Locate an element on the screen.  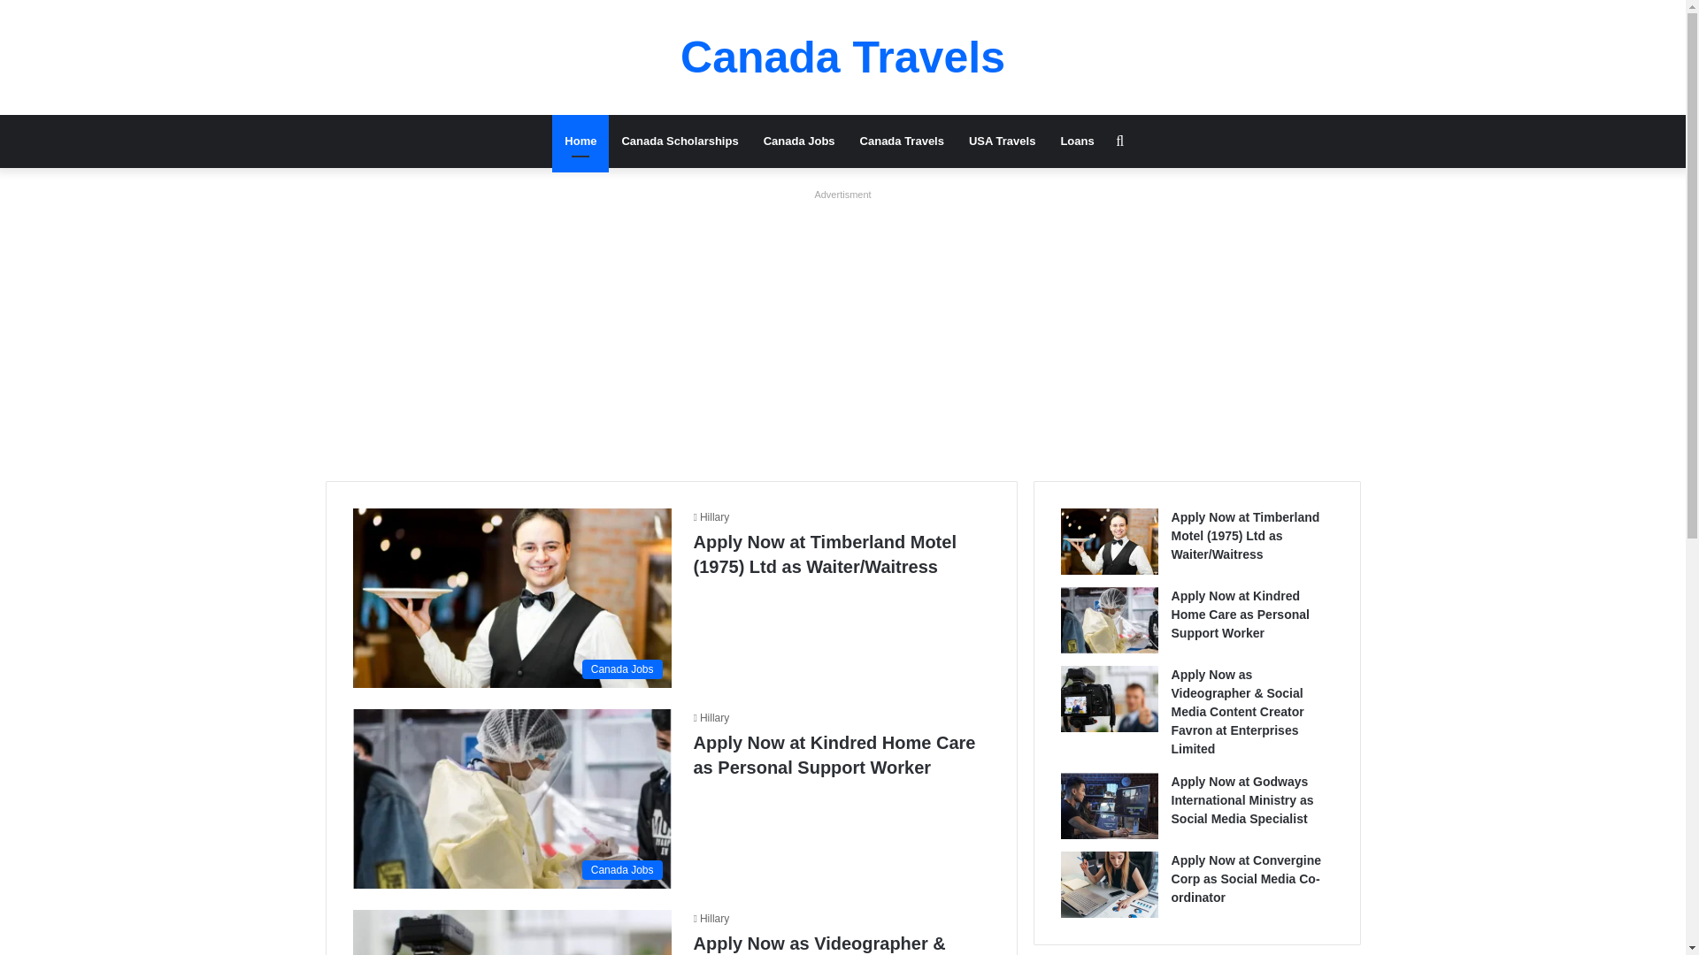
Apply Now at Convergine Corp as Social Media Co-ordinator is located at coordinates (1246, 879).